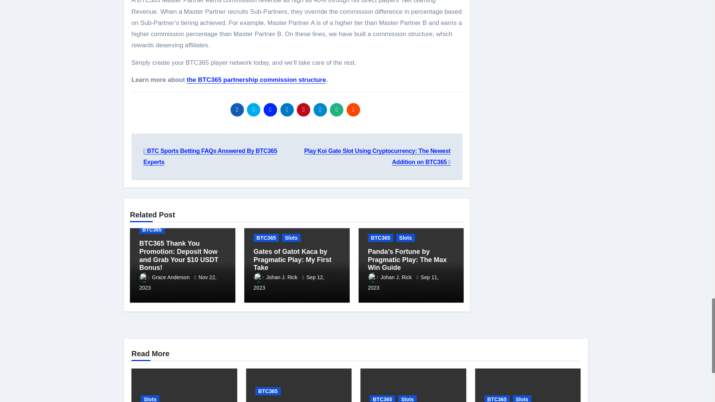 The height and width of the screenshot is (402, 715). Describe the element at coordinates (178, 282) in the screenshot. I see `Nov 22, 2023` at that location.